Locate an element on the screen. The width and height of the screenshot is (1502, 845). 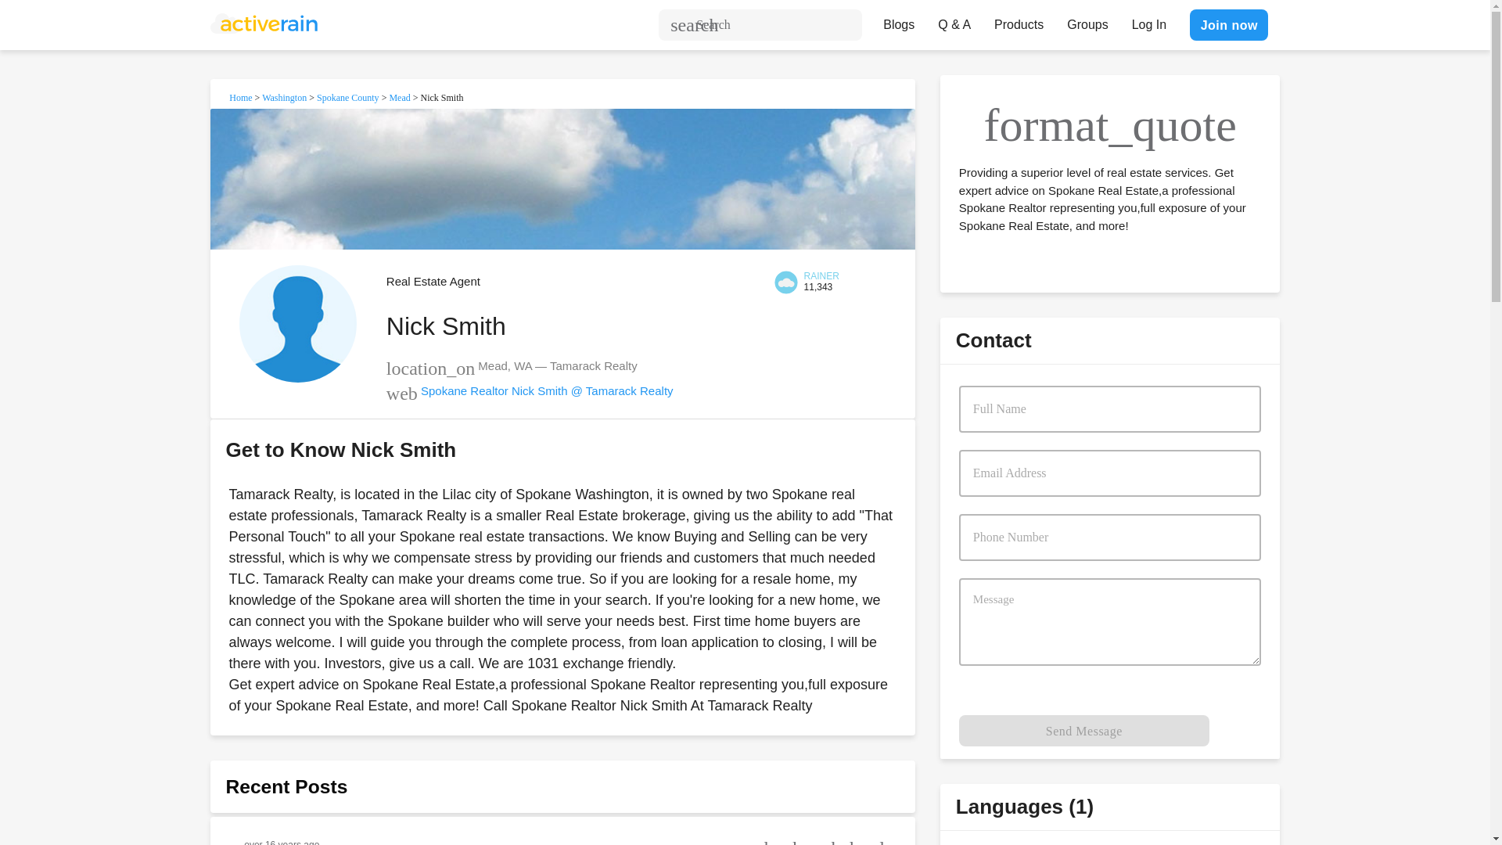
Home is located at coordinates (241, 97).